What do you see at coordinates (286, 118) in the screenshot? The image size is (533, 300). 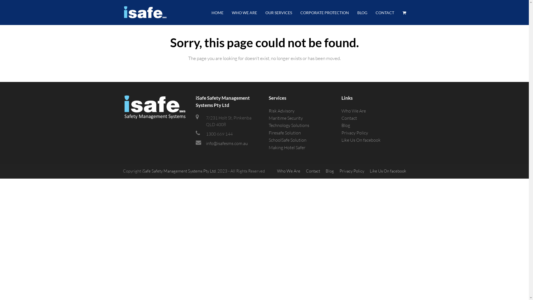 I see `Maritime Security` at bounding box center [286, 118].